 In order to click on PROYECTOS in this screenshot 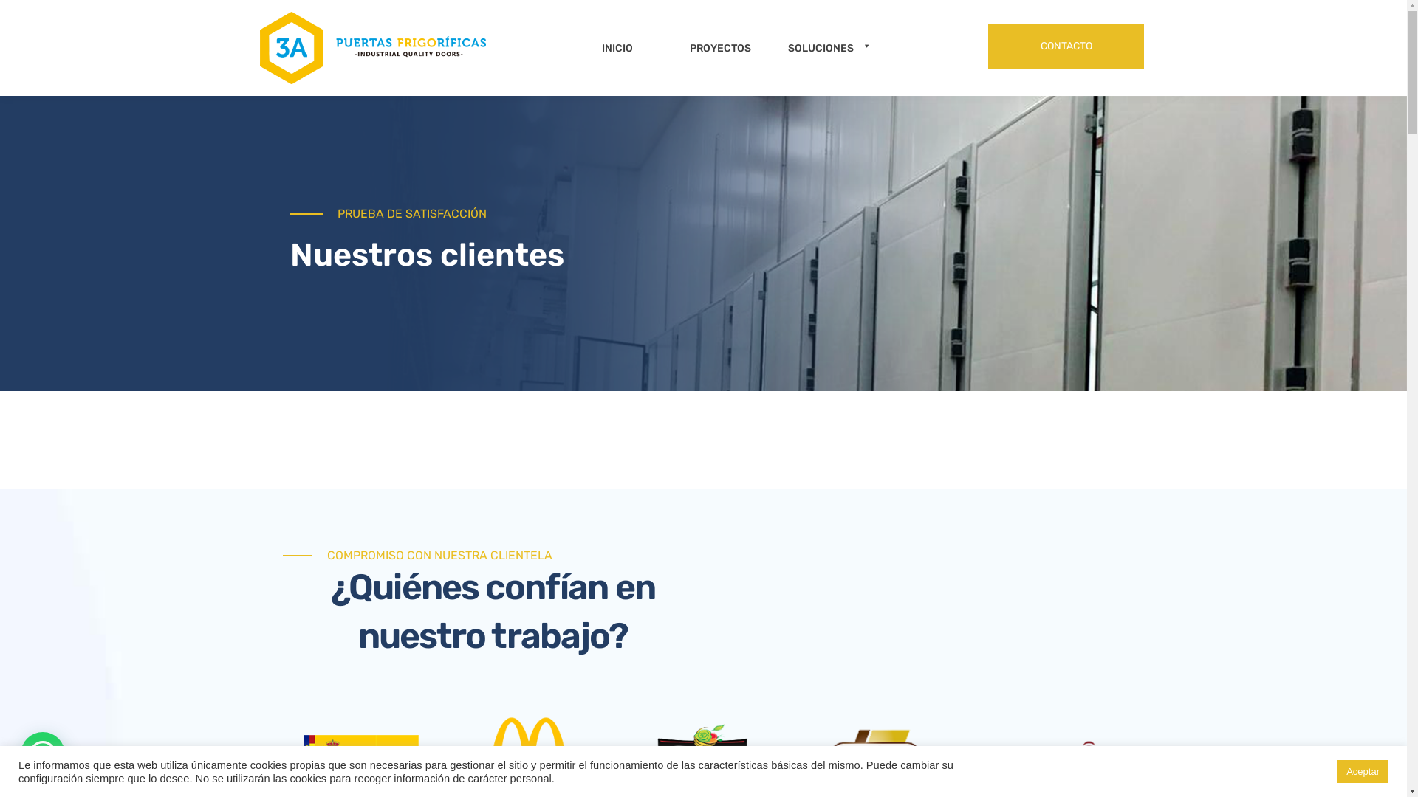, I will do `click(710, 48)`.